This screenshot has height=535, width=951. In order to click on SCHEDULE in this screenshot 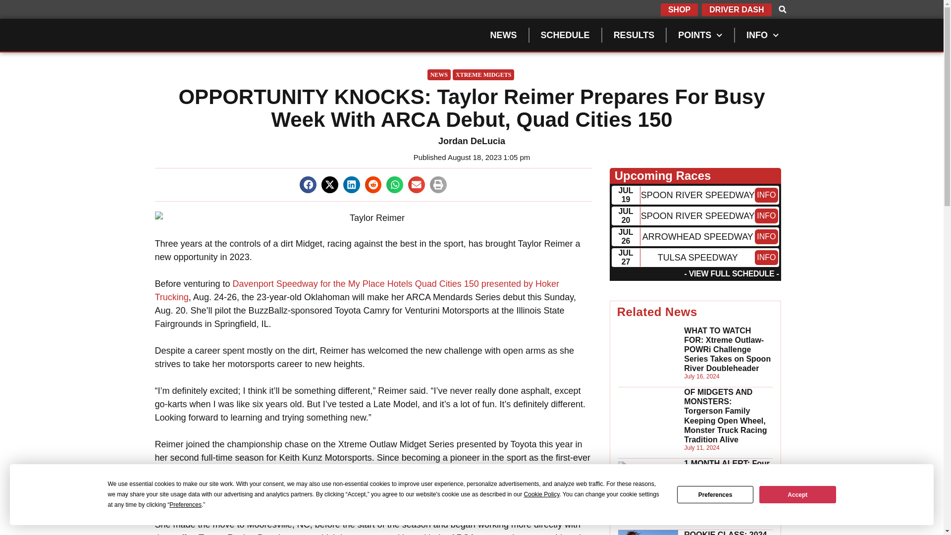, I will do `click(565, 35)`.